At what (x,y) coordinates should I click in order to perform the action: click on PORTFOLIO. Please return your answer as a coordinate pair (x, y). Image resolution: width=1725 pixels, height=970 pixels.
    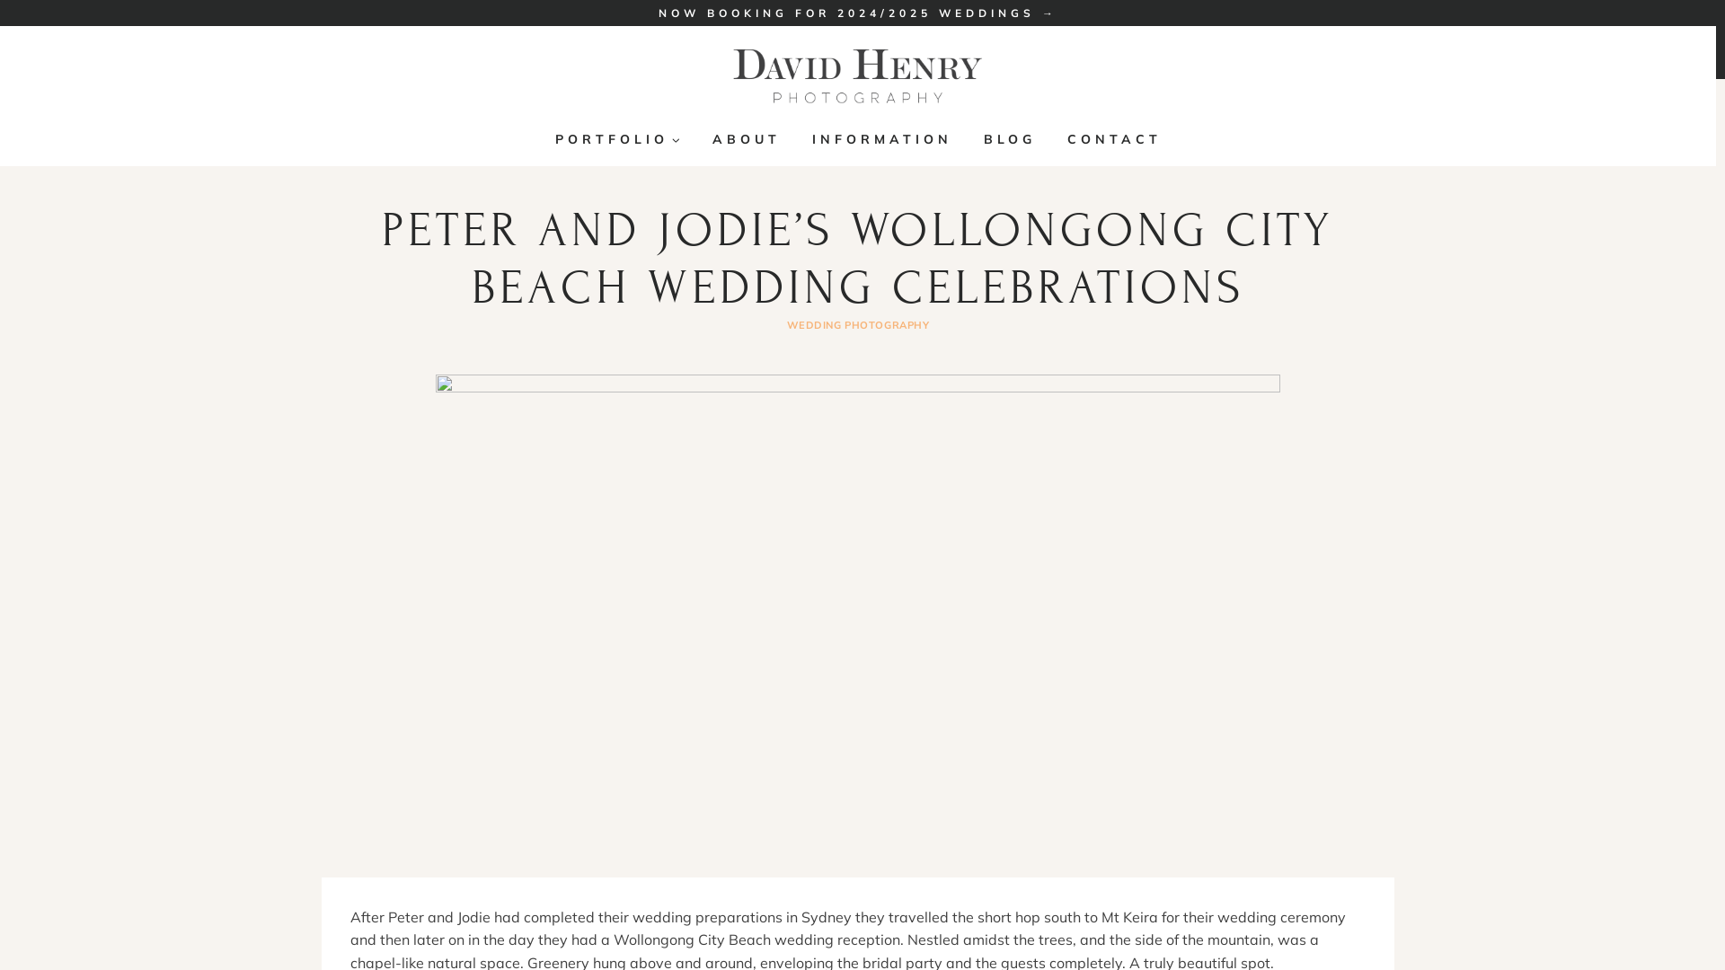
    Looking at the image, I should click on (618, 139).